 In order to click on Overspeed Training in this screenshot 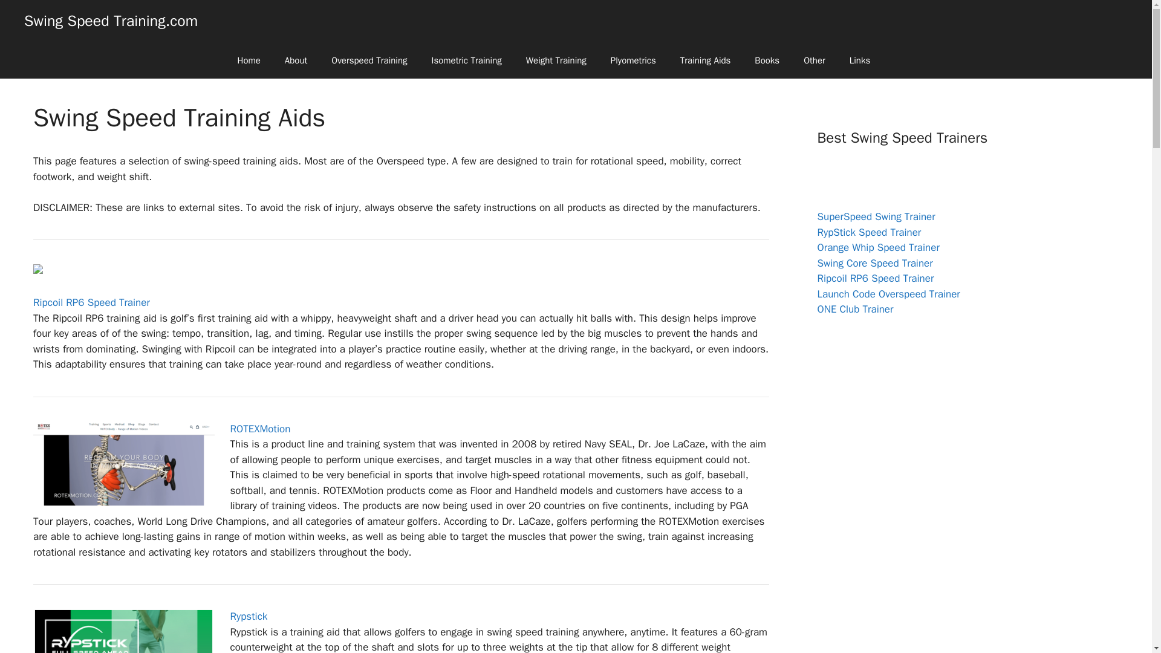, I will do `click(369, 60)`.